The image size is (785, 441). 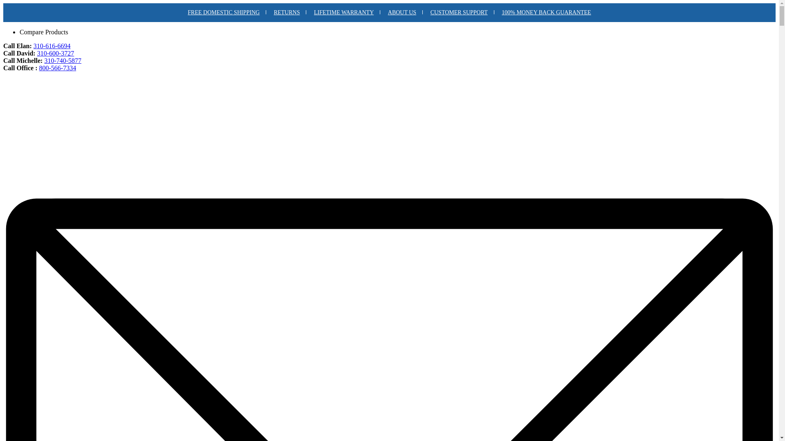 What do you see at coordinates (287, 12) in the screenshot?
I see `RETURNS` at bounding box center [287, 12].